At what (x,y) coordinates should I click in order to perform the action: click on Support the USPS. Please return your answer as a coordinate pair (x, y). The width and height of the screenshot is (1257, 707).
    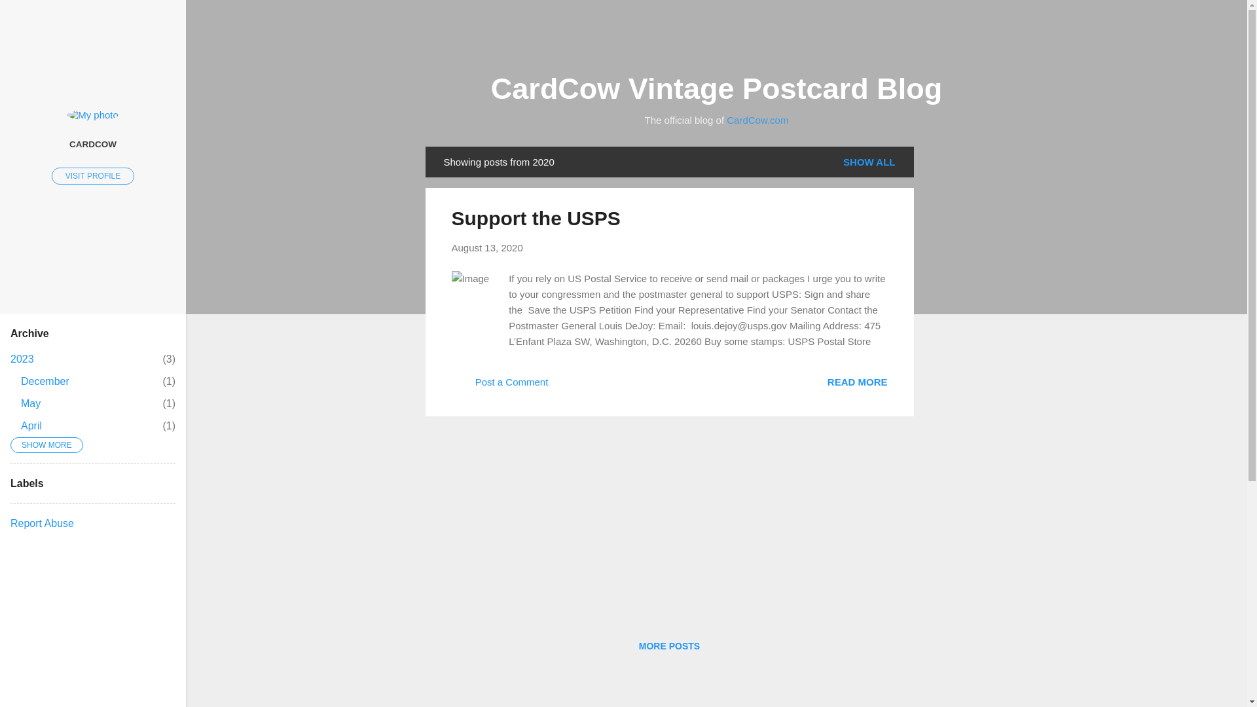
    Looking at the image, I should click on (857, 381).